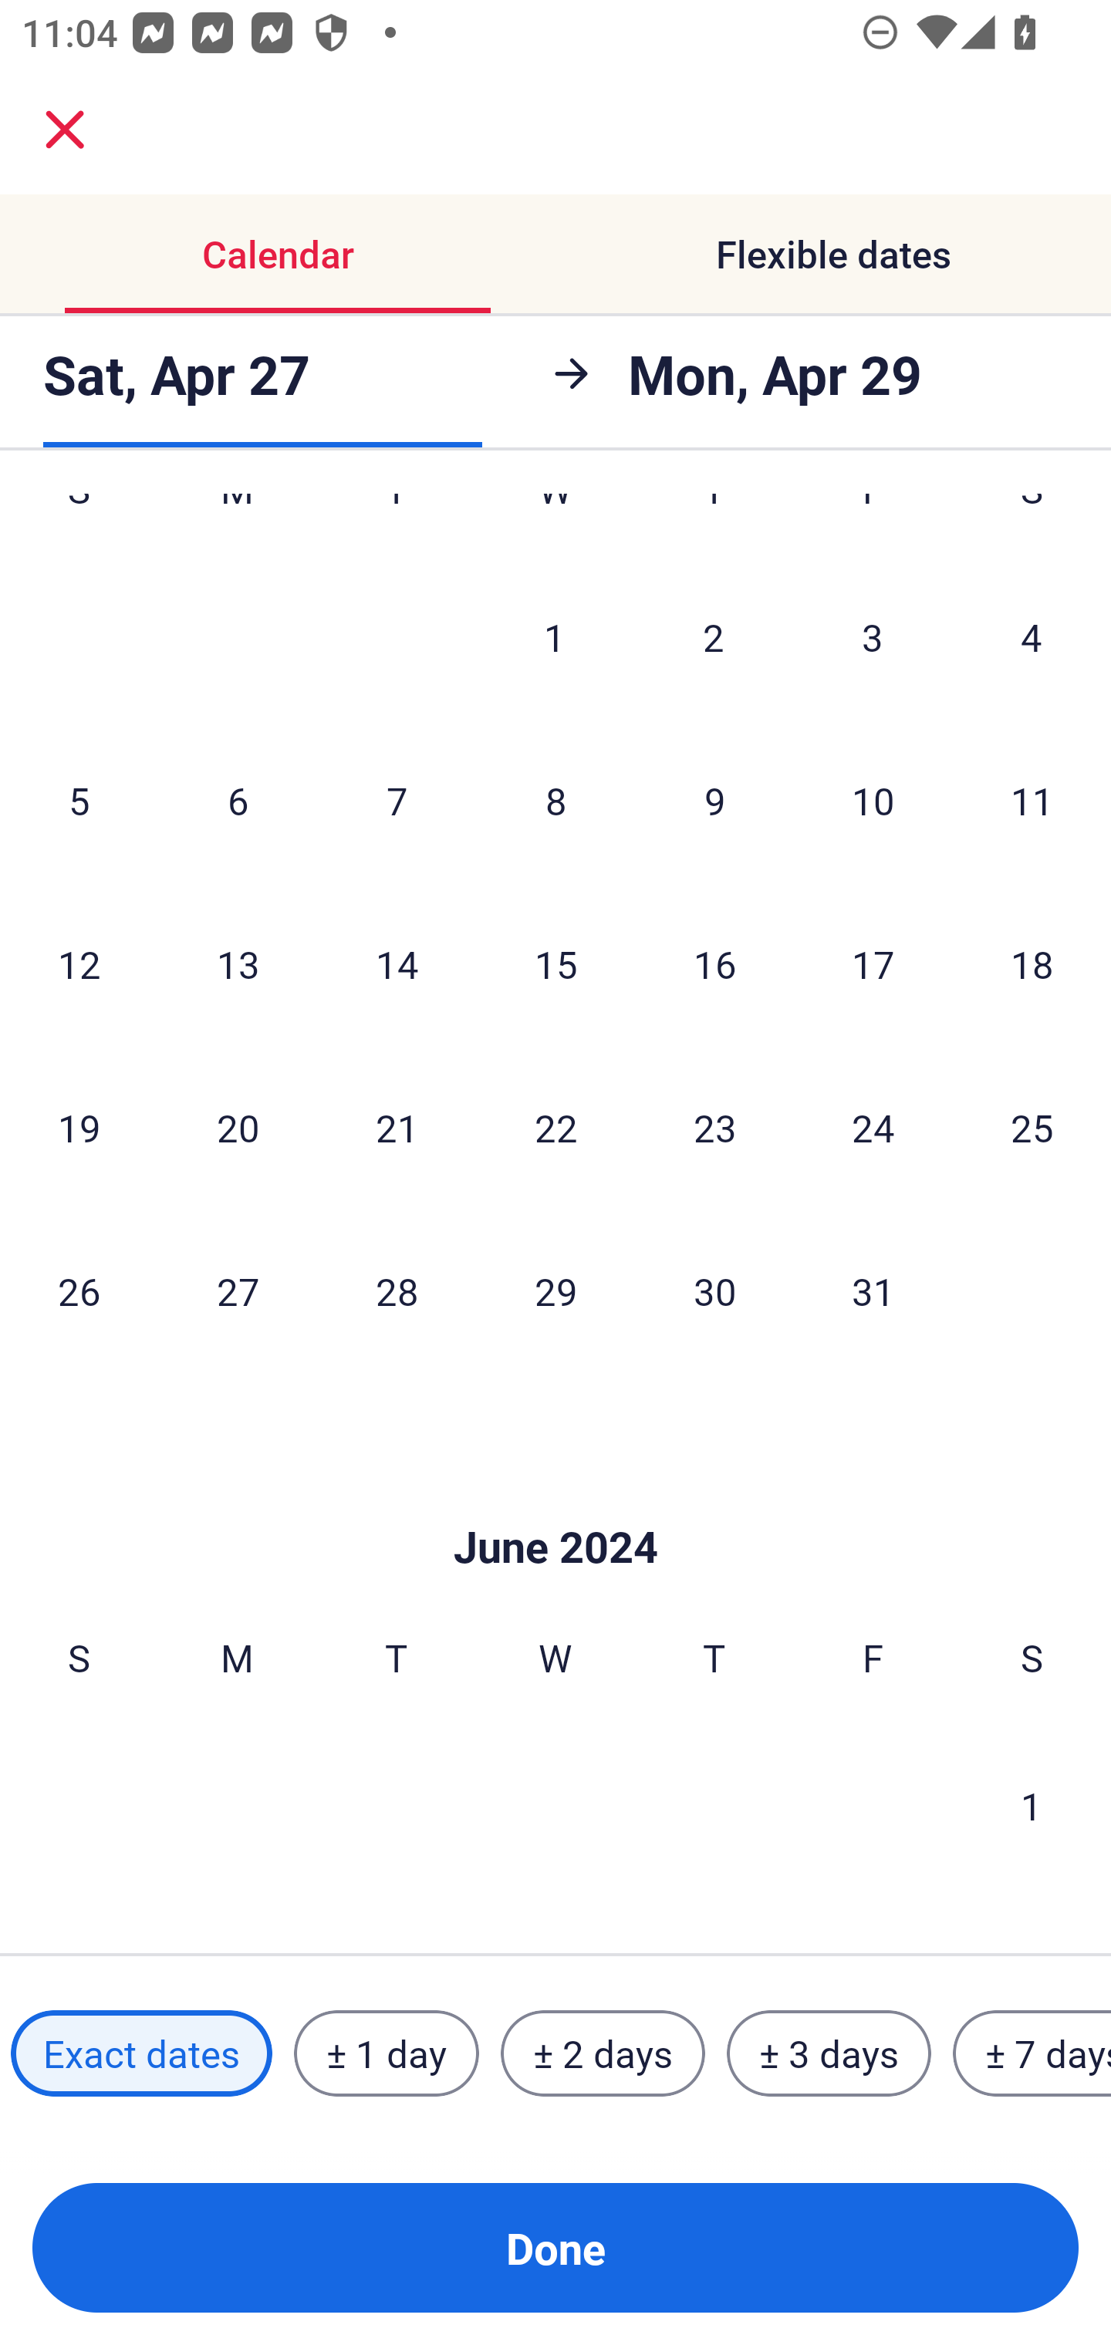  What do you see at coordinates (714, 636) in the screenshot?
I see `2 Thursday, May 2, 2024` at bounding box center [714, 636].